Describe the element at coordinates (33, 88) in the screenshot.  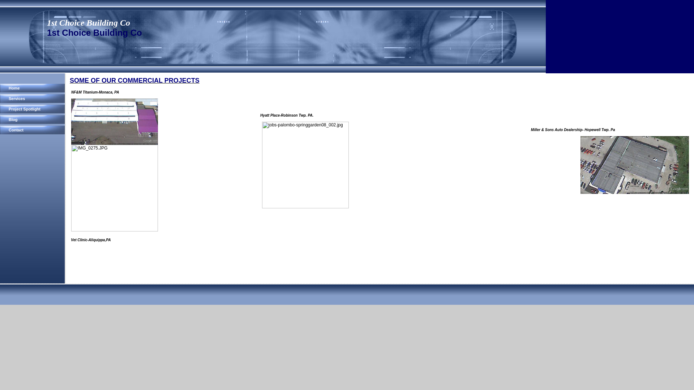
I see `Home` at that location.